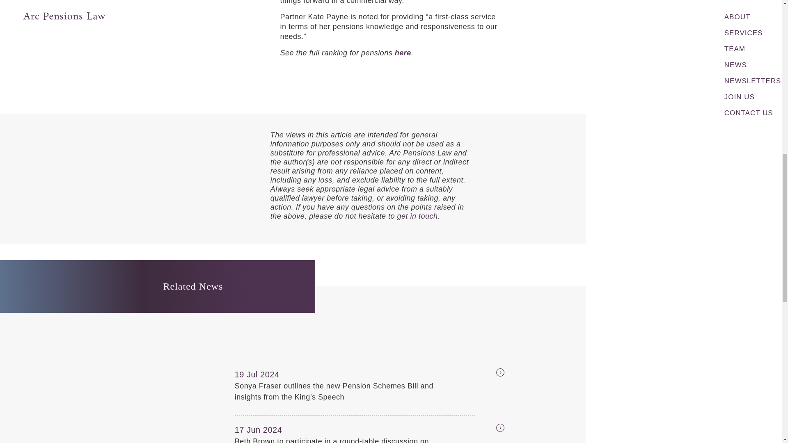 Image resolution: width=788 pixels, height=443 pixels. Describe the element at coordinates (417, 216) in the screenshot. I see `get in touch` at that location.